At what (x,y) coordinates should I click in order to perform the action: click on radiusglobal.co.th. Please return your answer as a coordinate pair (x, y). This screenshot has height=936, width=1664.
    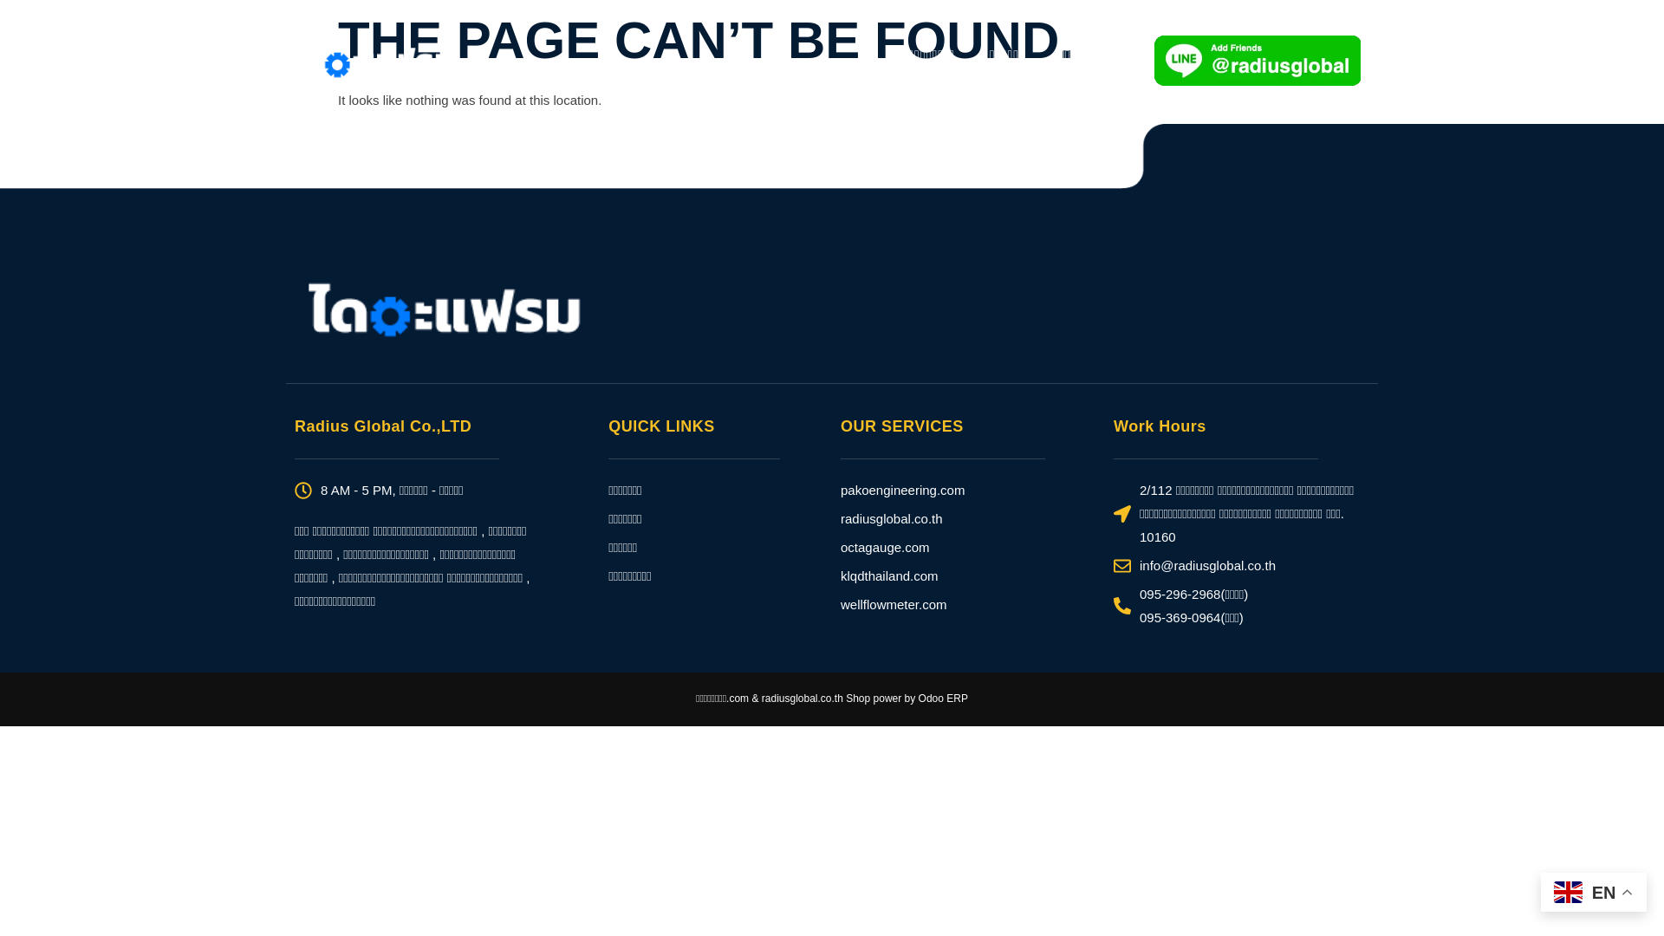
    Looking at the image, I should click on (968, 518).